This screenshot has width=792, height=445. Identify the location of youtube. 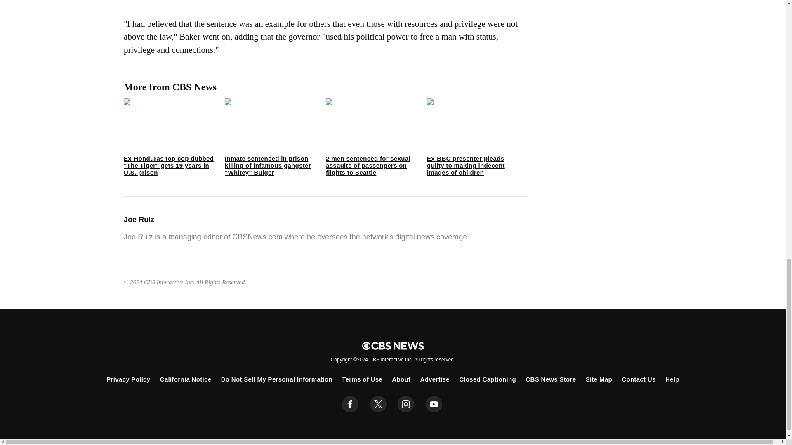
(434, 404).